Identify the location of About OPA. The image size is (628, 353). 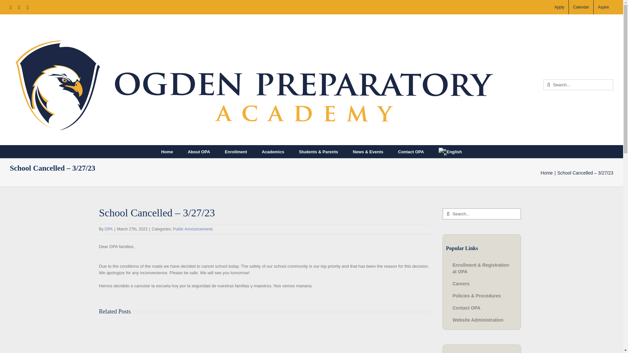
(199, 151).